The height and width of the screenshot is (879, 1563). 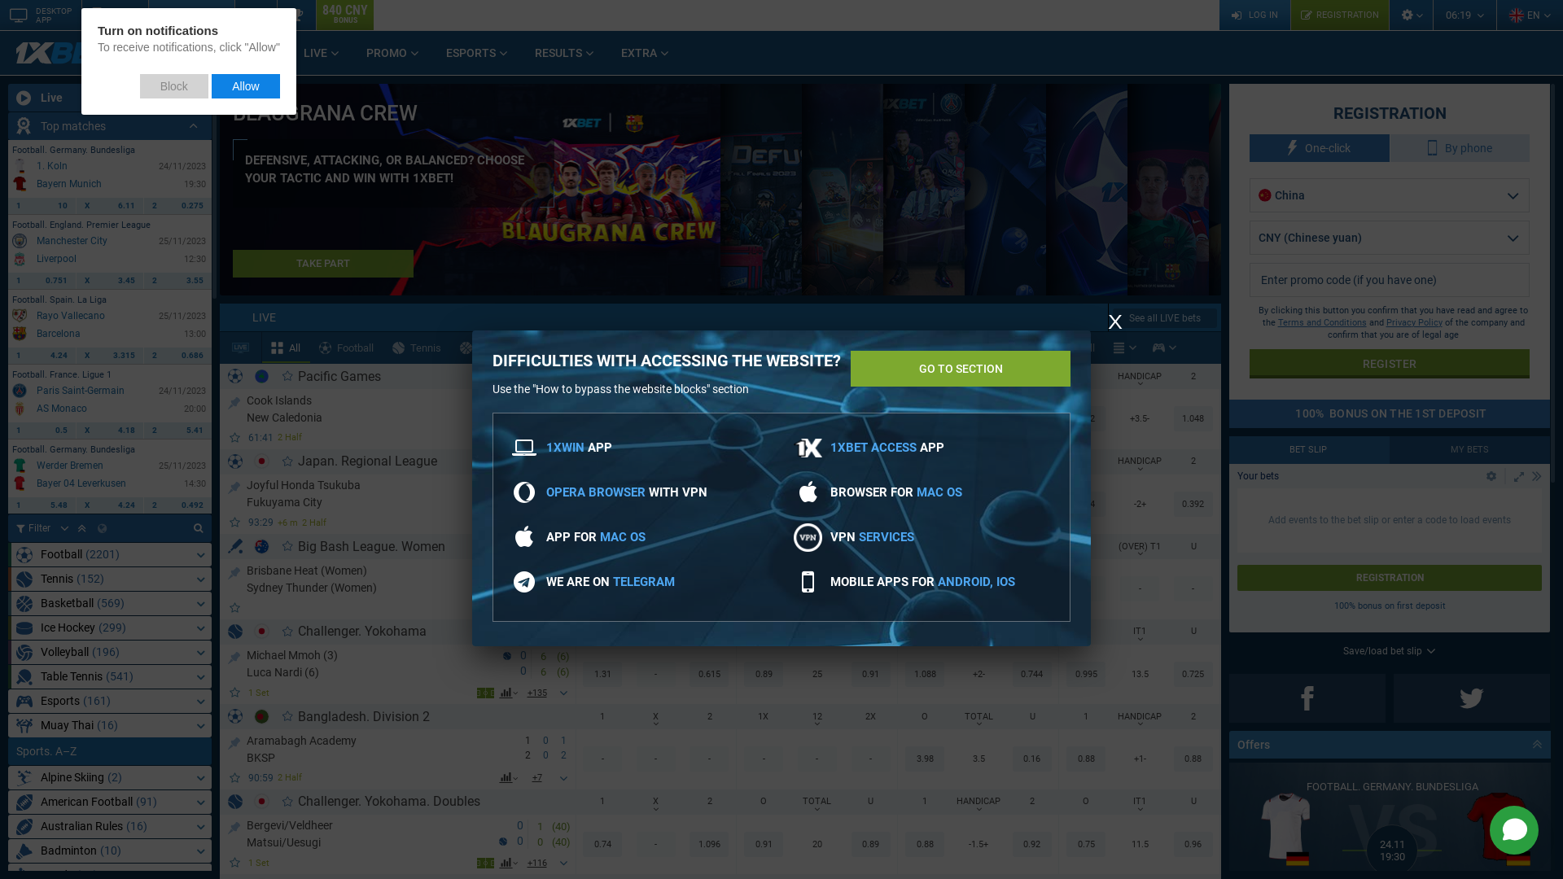 I want to click on X
4.18, so click(x=111, y=431).